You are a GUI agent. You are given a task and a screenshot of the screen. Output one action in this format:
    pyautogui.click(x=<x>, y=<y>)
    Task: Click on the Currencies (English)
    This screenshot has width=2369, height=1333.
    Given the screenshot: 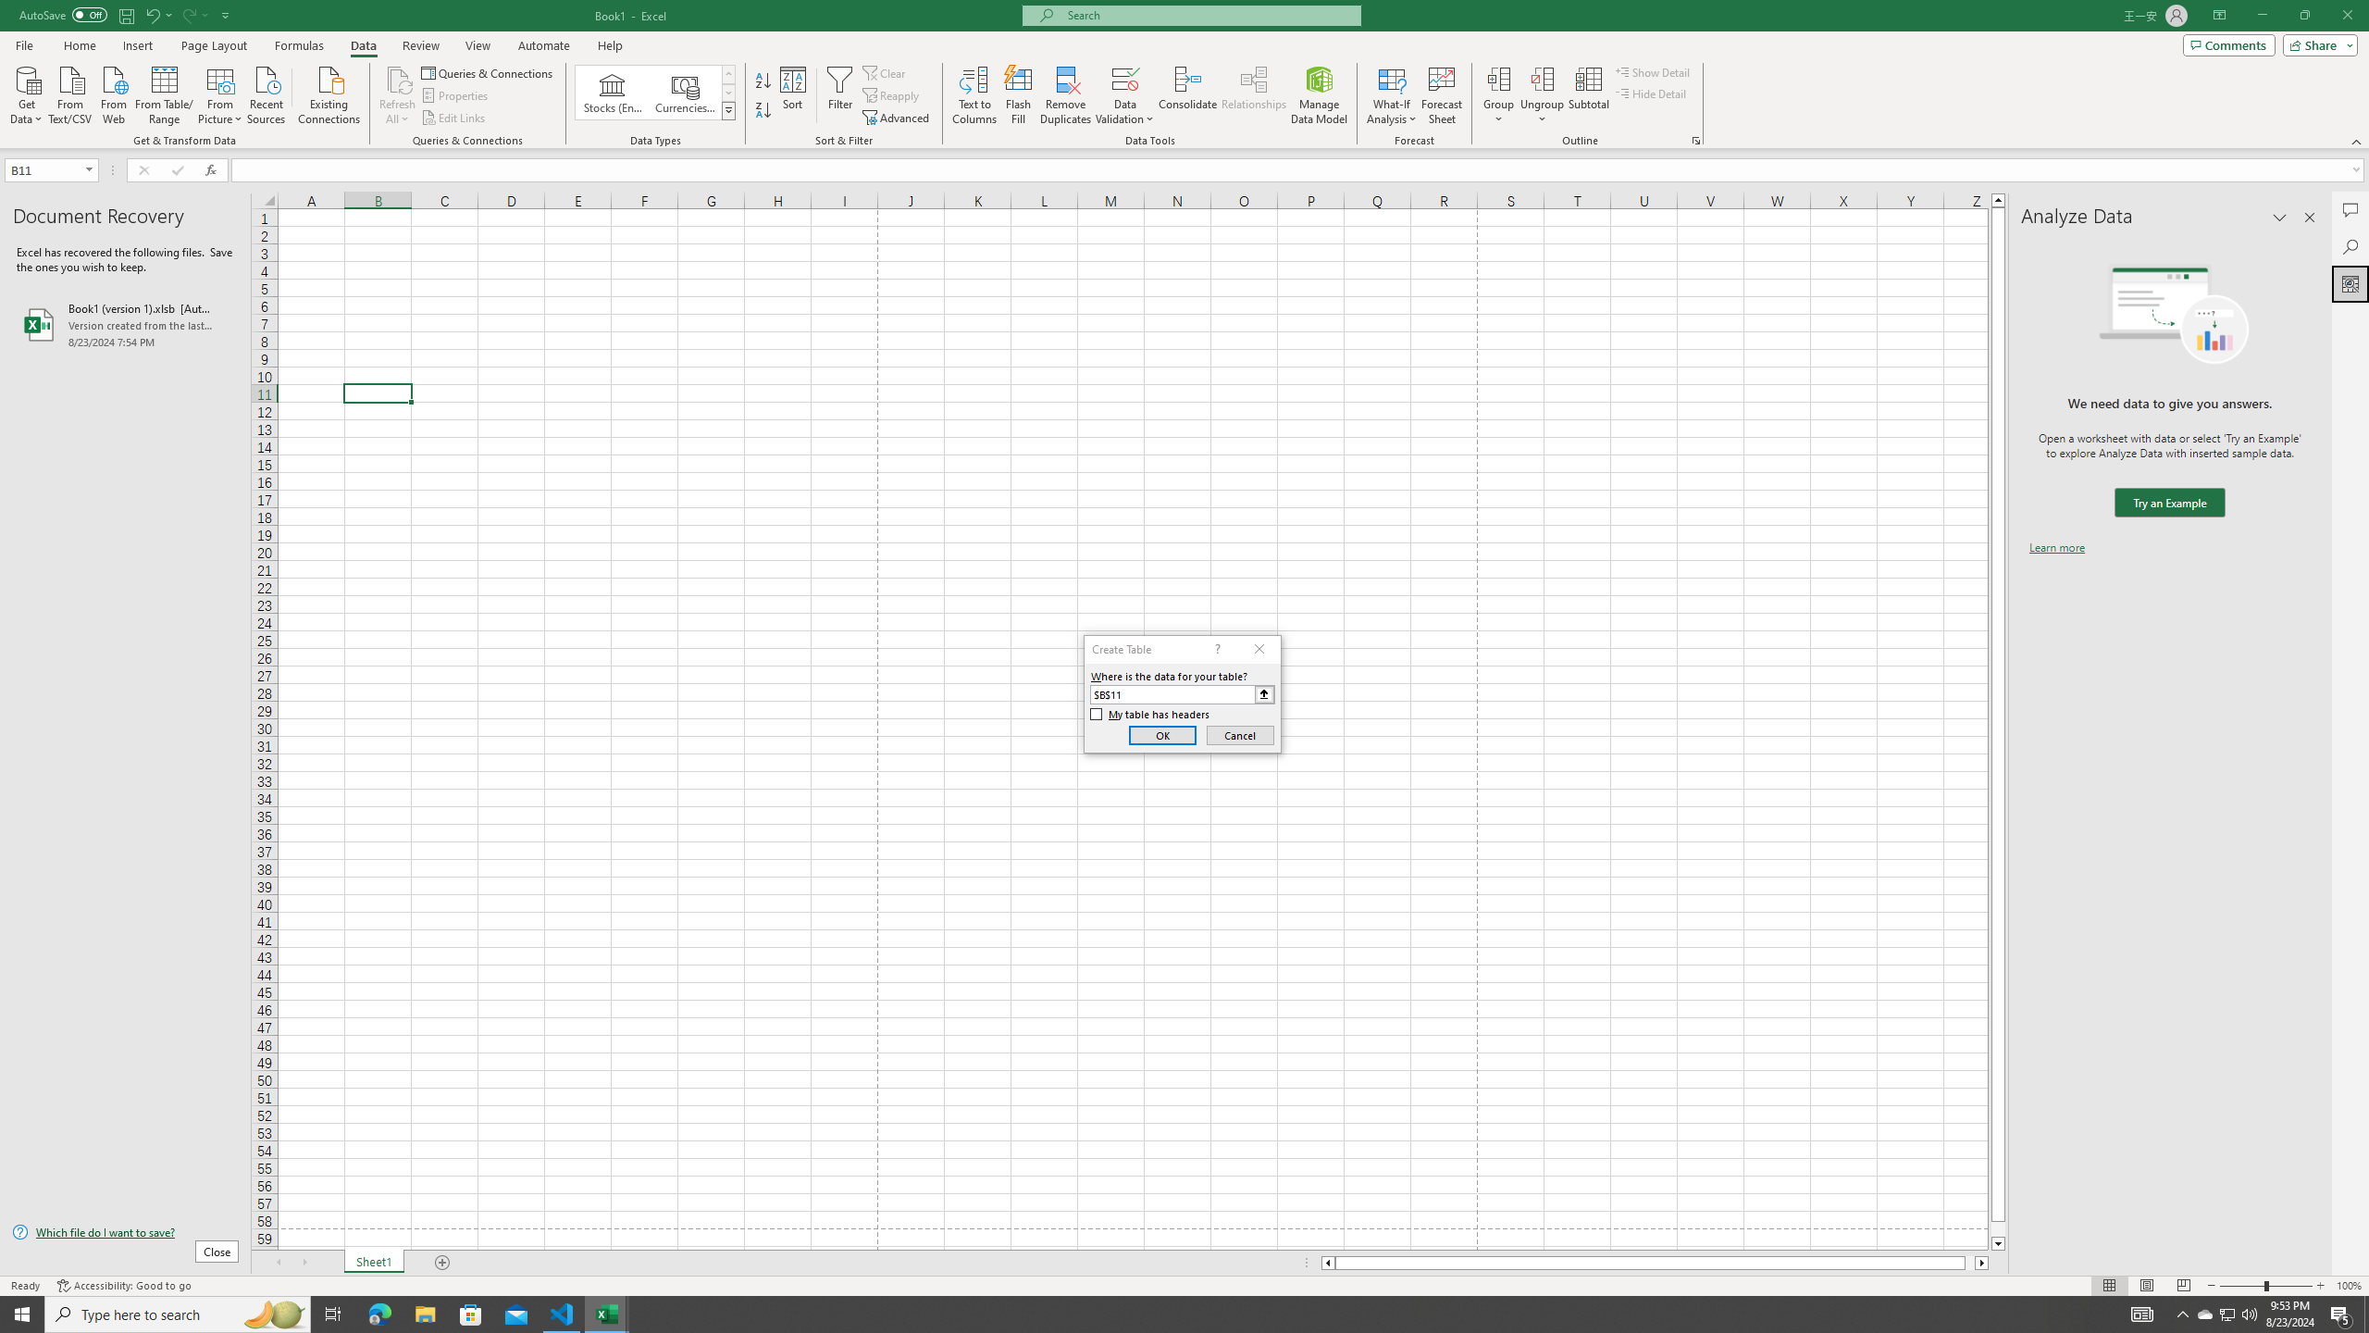 What is the action you would take?
    pyautogui.click(x=685, y=93)
    